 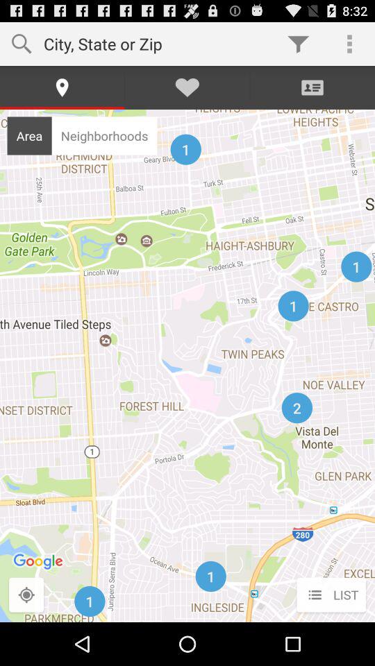 I want to click on launch the icon to the left of neighborhoods icon, so click(x=29, y=135).